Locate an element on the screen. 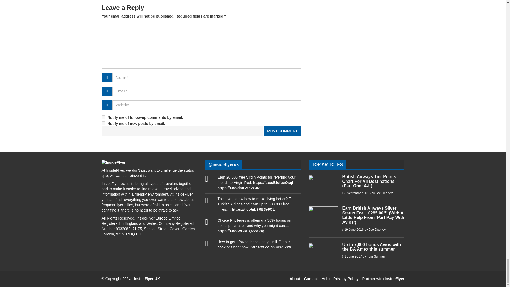  subscribe is located at coordinates (103, 117).